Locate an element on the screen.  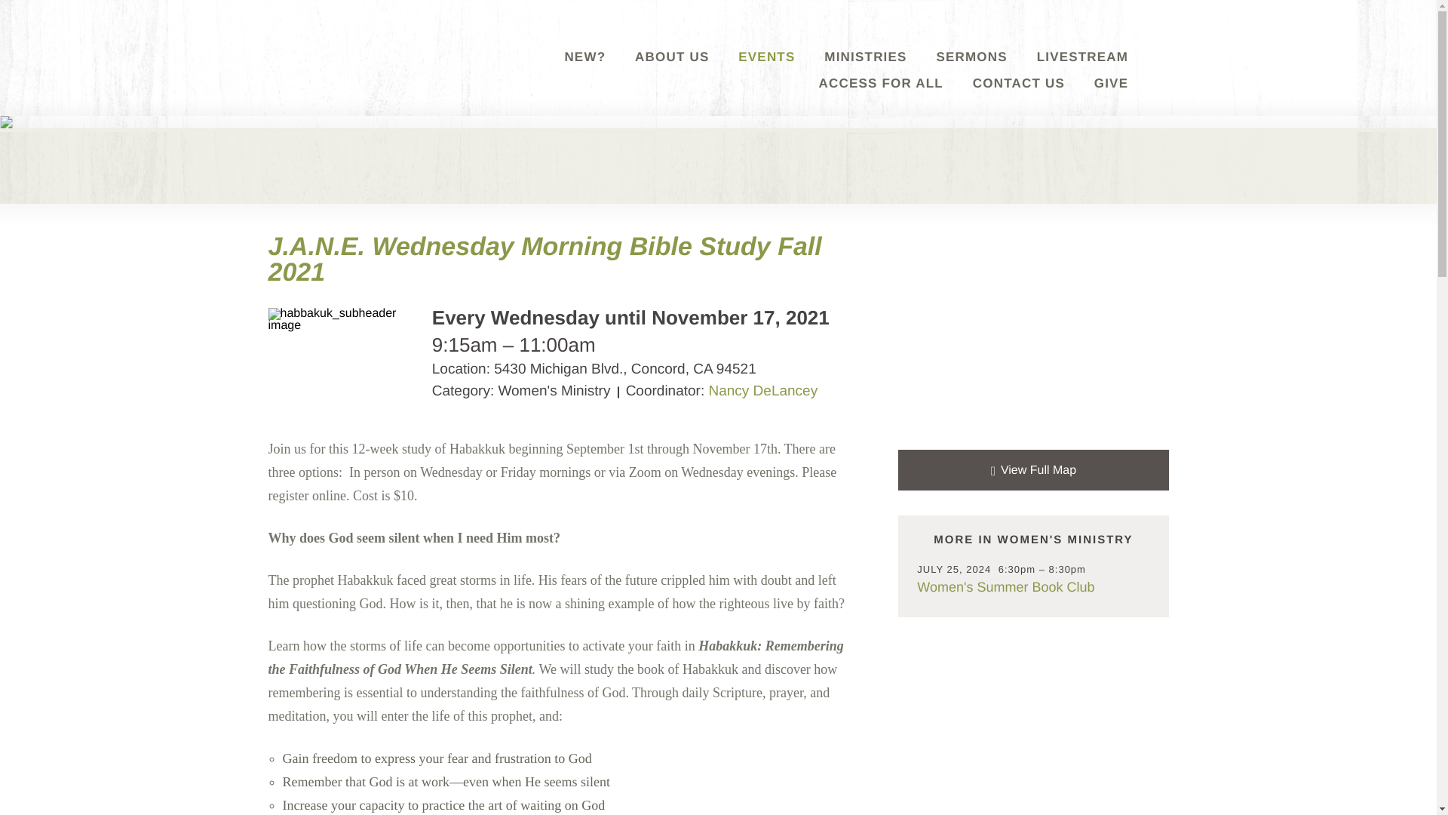
NEW? is located at coordinates (584, 72).